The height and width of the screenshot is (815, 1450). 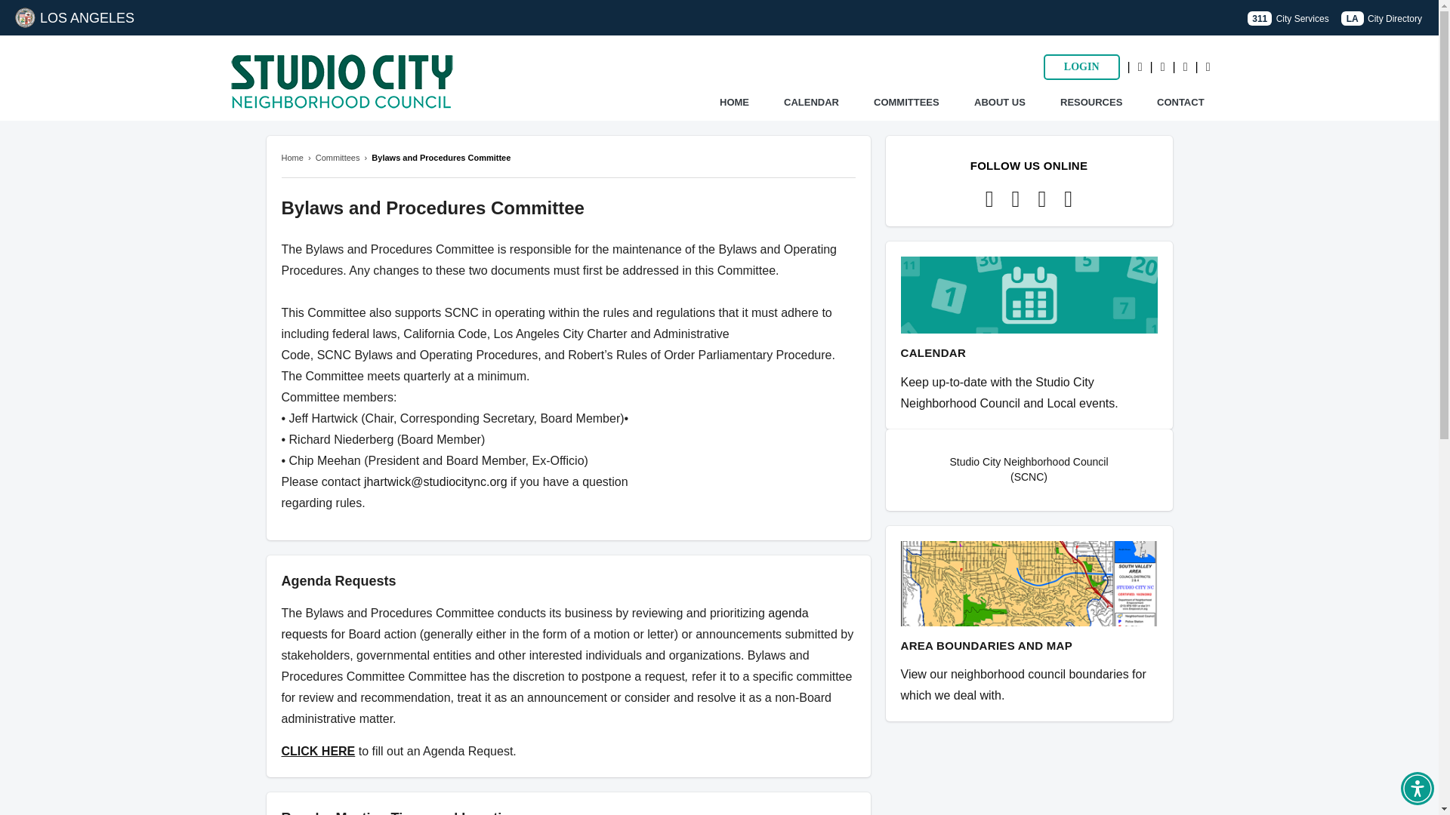 I want to click on Accessibility Menu, so click(x=1417, y=788).